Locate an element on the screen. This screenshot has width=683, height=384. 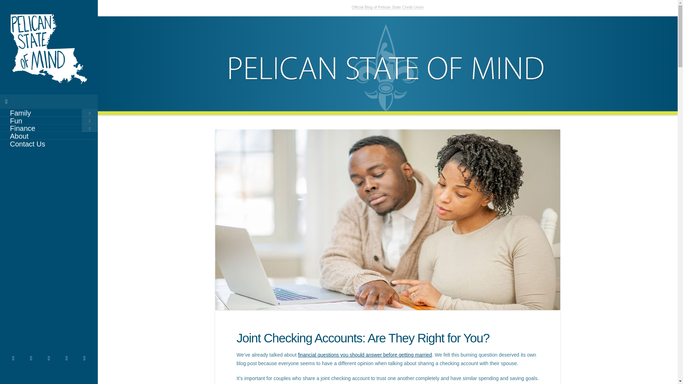
Fun is located at coordinates (49, 120).